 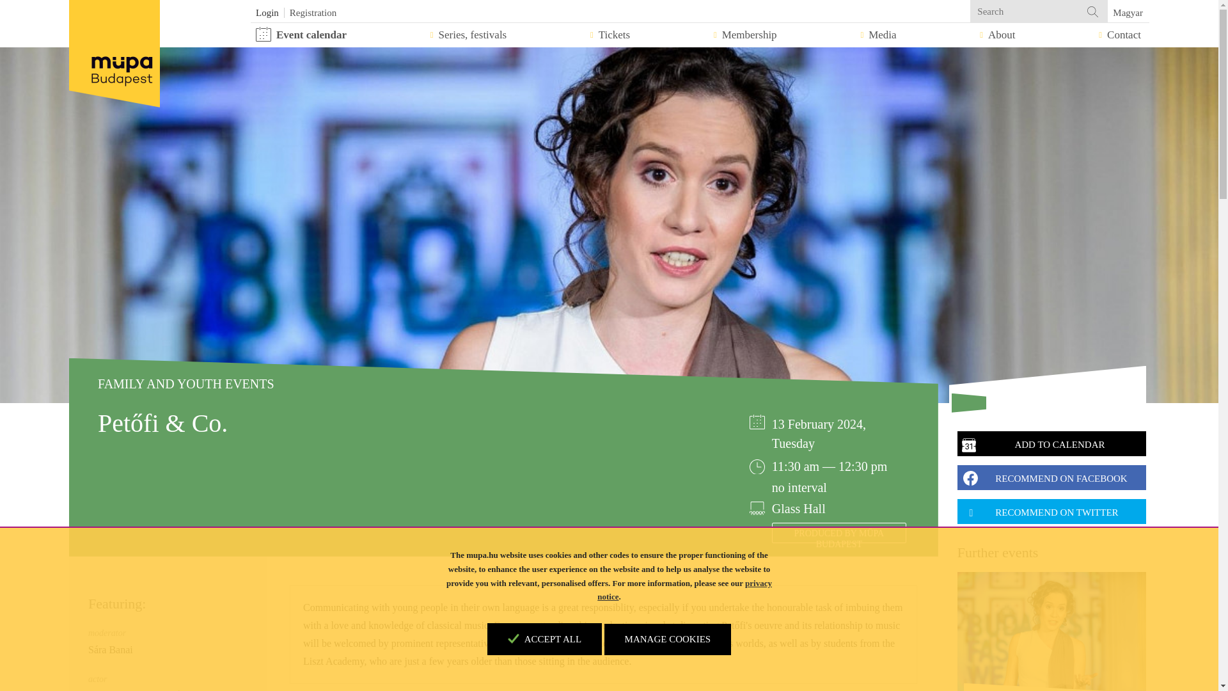 I want to click on About, so click(x=998, y=35).